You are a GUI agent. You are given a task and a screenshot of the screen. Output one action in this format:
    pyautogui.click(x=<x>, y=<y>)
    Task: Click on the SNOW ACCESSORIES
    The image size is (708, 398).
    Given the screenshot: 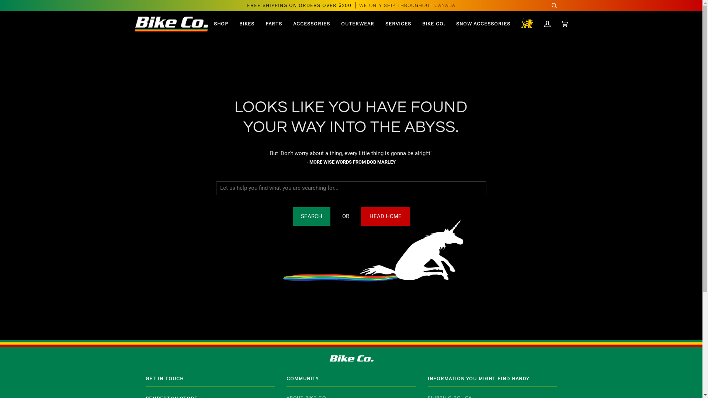 What is the action you would take?
    pyautogui.click(x=483, y=24)
    